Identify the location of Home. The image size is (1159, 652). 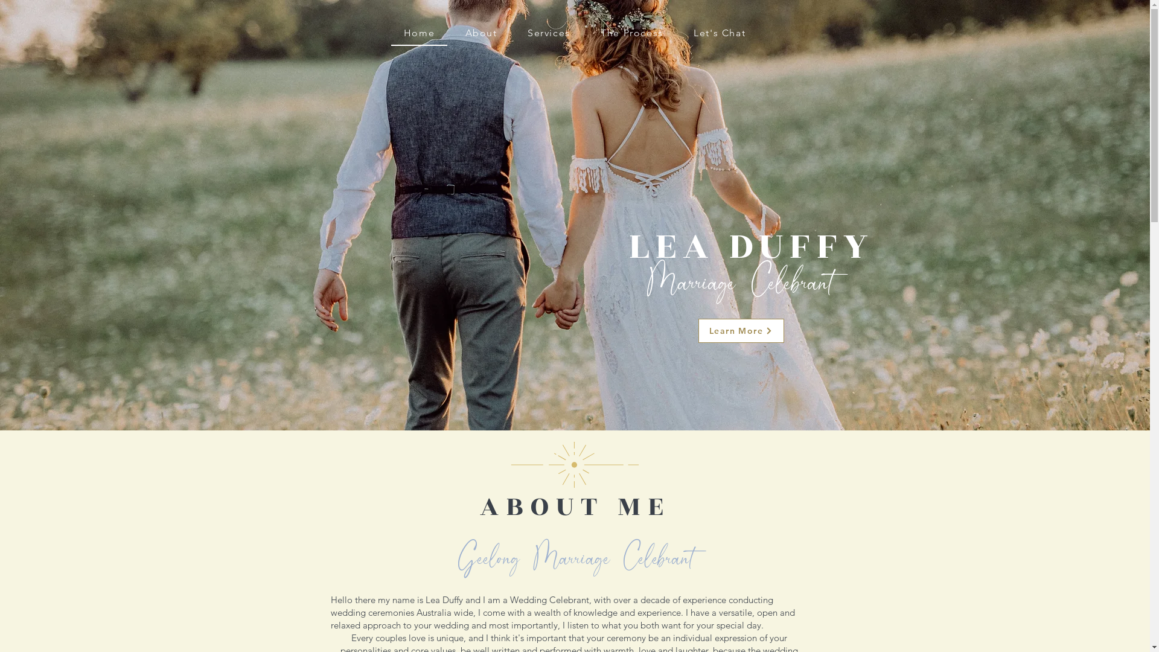
(420, 34).